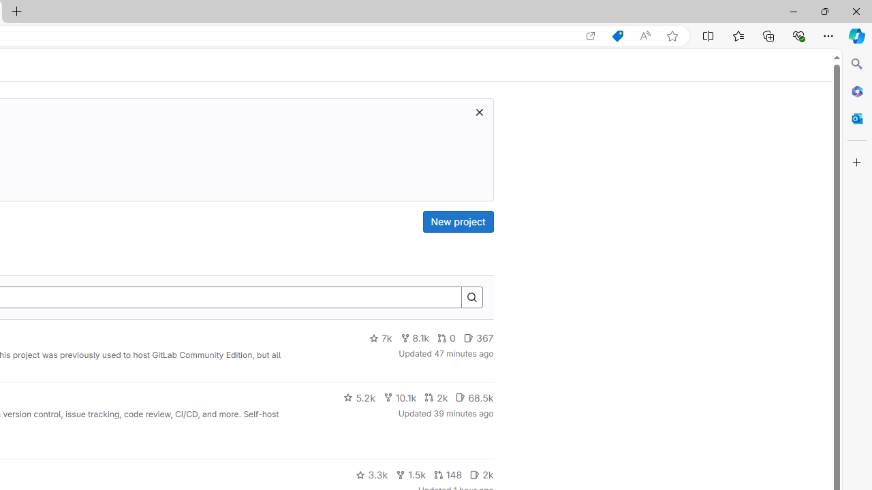 The width and height of the screenshot is (872, 490). What do you see at coordinates (410, 475) in the screenshot?
I see `1.5k` at bounding box center [410, 475].